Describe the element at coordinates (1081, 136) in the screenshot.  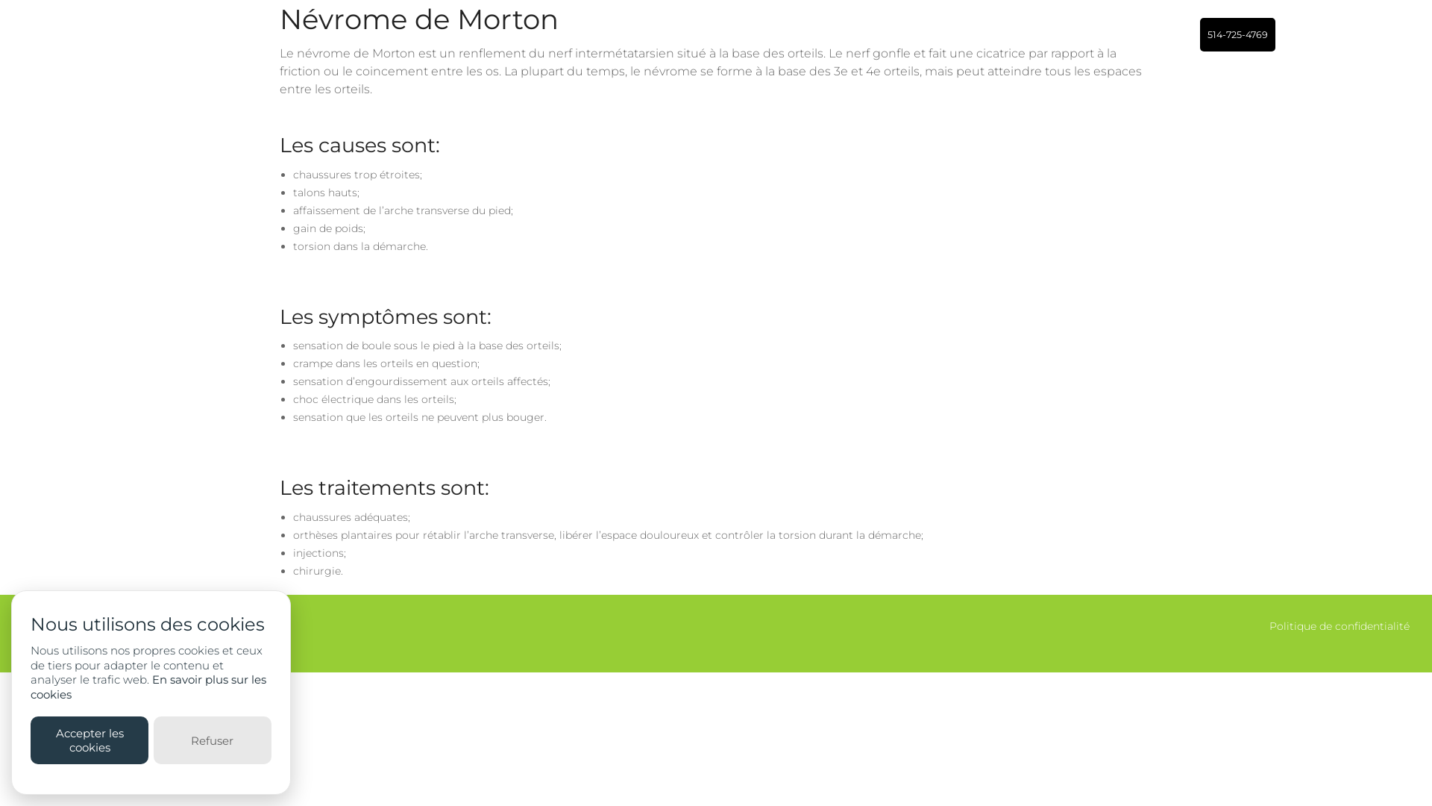
I see `SOINS DES PIEDS` at that location.